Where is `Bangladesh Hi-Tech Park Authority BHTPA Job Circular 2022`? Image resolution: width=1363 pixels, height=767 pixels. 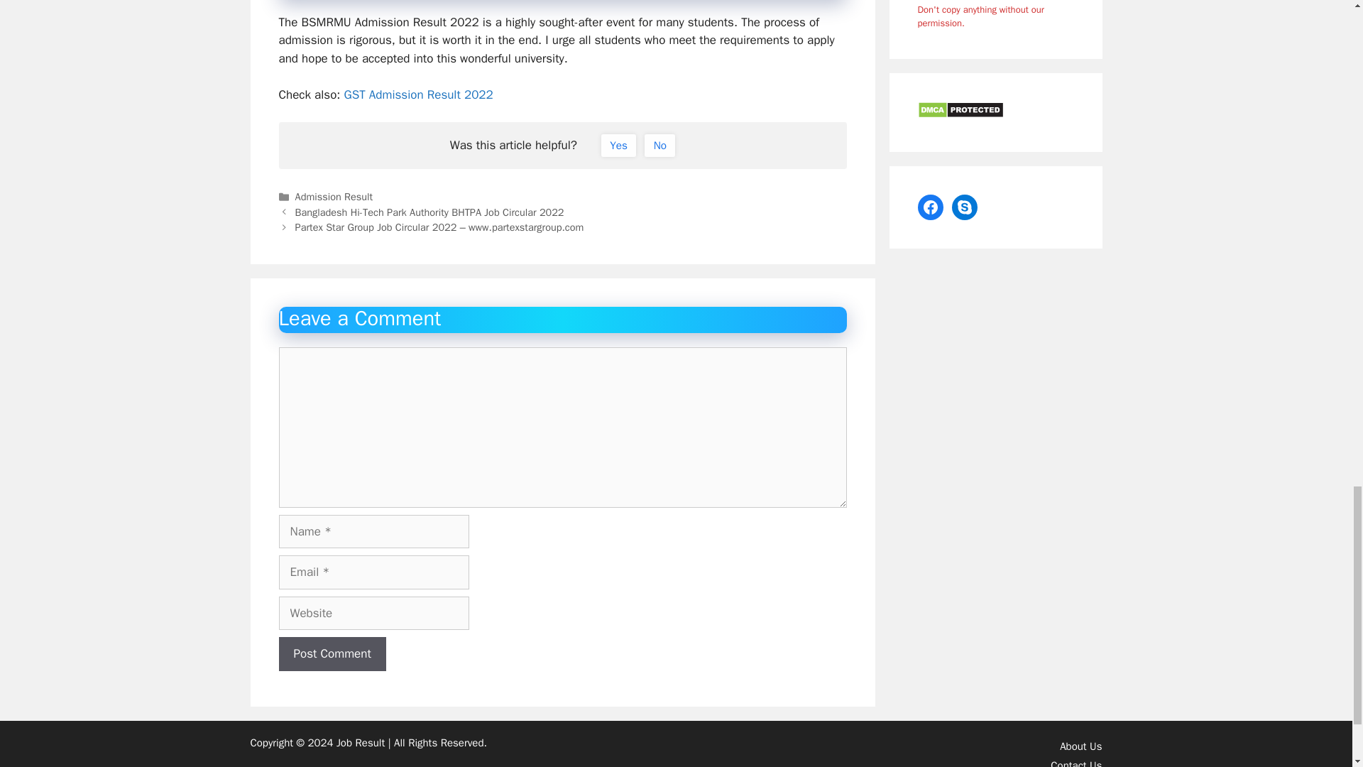
Bangladesh Hi-Tech Park Authority BHTPA Job Circular 2022 is located at coordinates (429, 212).